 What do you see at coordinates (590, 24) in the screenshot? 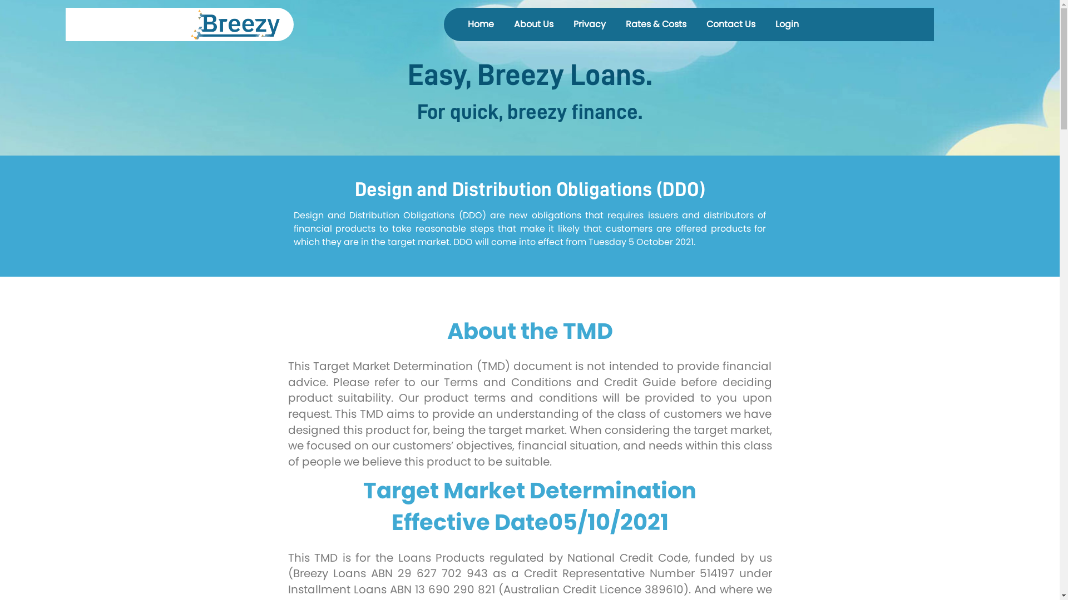
I see `Privacy` at bounding box center [590, 24].